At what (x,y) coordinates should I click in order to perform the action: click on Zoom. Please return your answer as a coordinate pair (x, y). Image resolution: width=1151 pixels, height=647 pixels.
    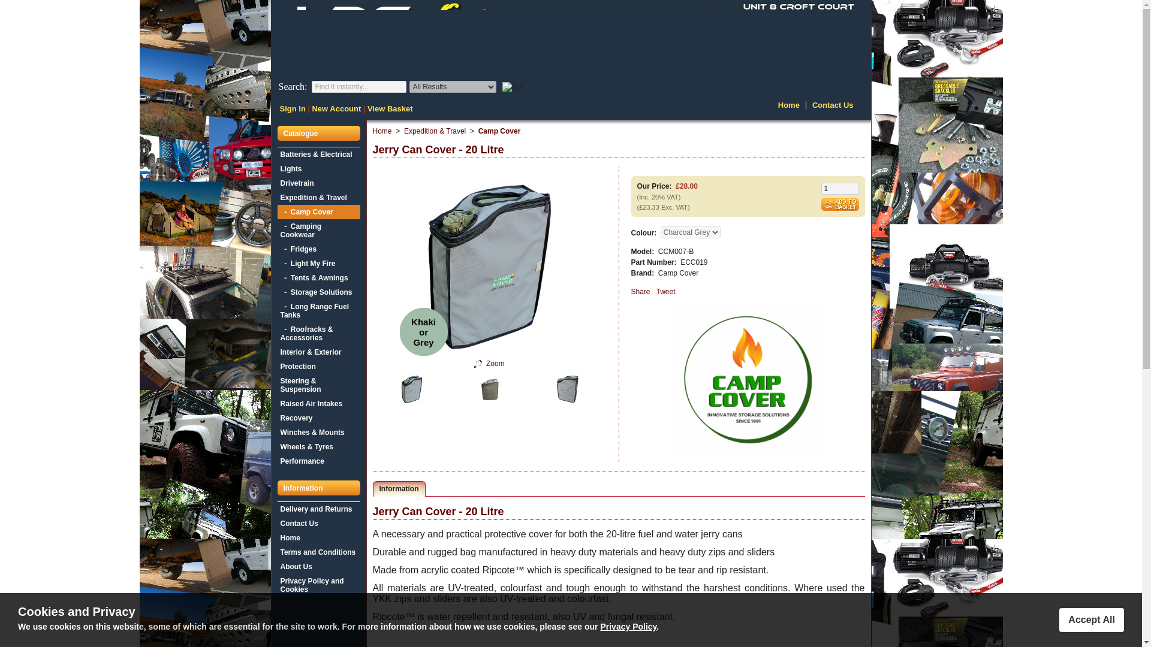
    Looking at the image, I should click on (495, 364).